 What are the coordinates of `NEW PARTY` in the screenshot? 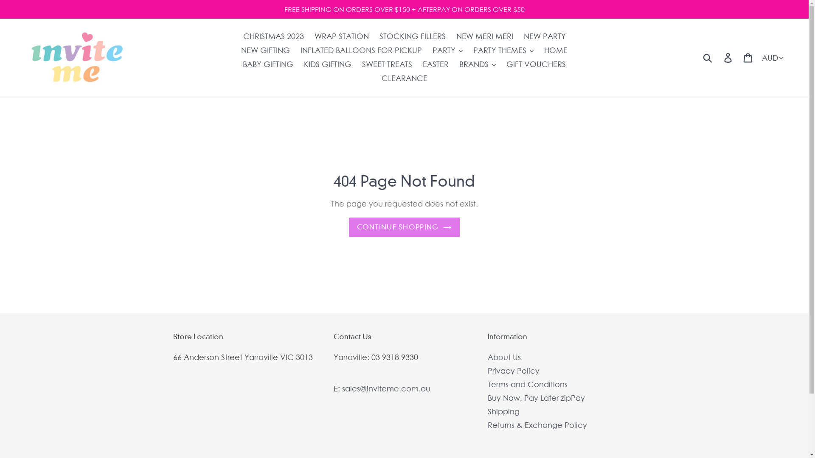 It's located at (545, 36).